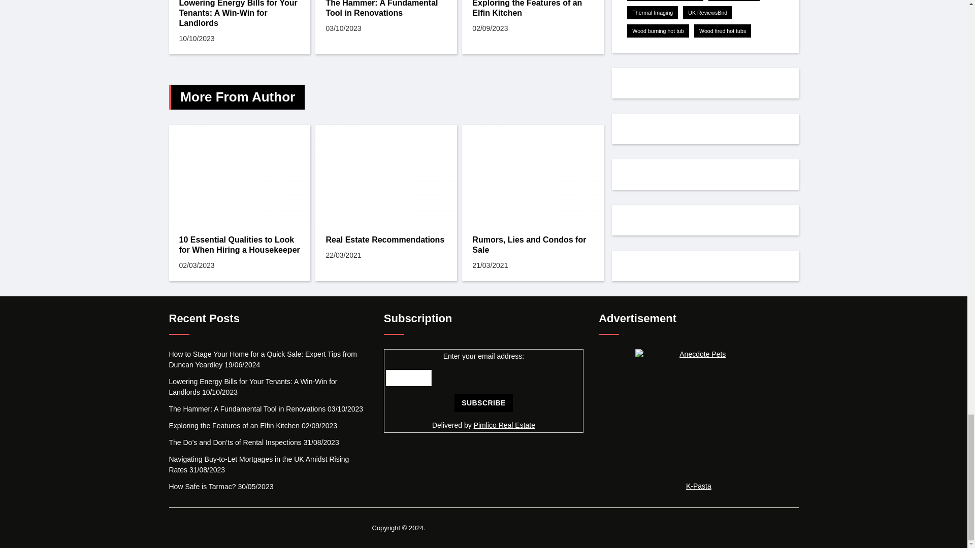 The width and height of the screenshot is (975, 548). What do you see at coordinates (386, 175) in the screenshot?
I see `Real Estate Recommendations` at bounding box center [386, 175].